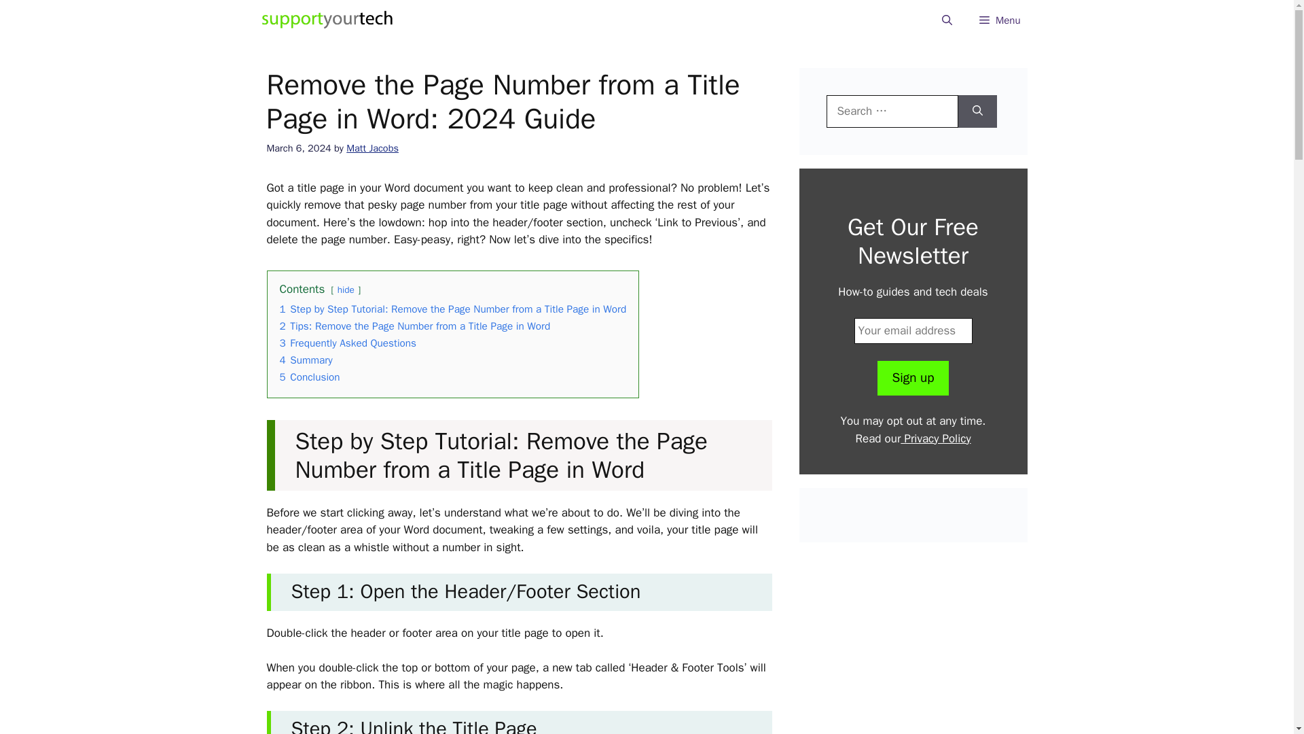 The image size is (1304, 734). What do you see at coordinates (306, 360) in the screenshot?
I see `4 Summary` at bounding box center [306, 360].